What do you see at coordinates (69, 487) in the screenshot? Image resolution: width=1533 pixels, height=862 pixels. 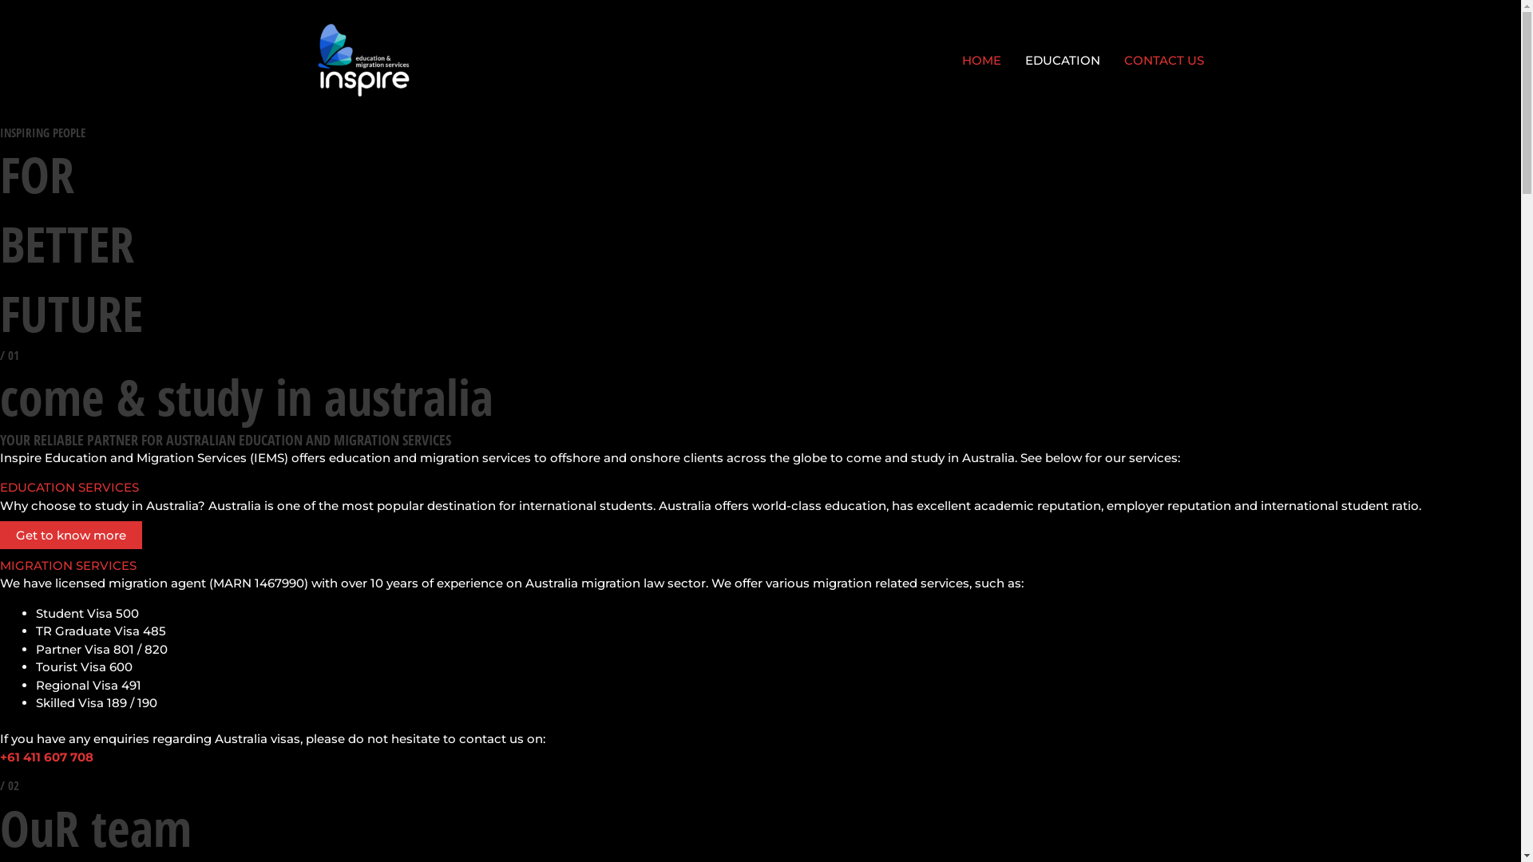 I see `EDUCATION SERVICES` at bounding box center [69, 487].